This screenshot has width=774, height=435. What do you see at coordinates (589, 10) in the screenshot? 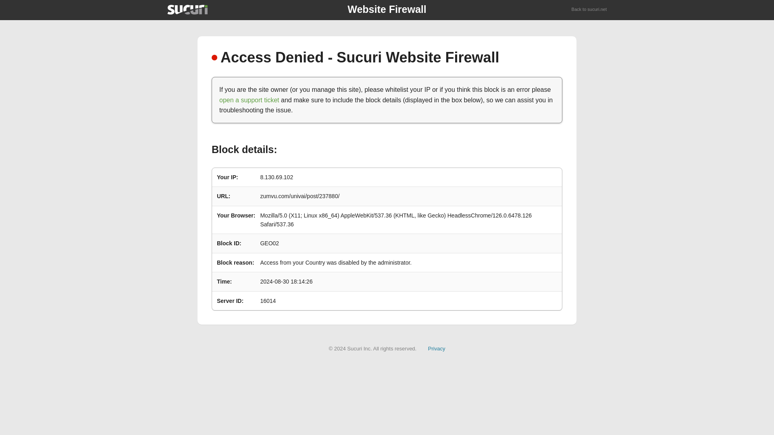
I see `Back to sucuri.net` at bounding box center [589, 10].